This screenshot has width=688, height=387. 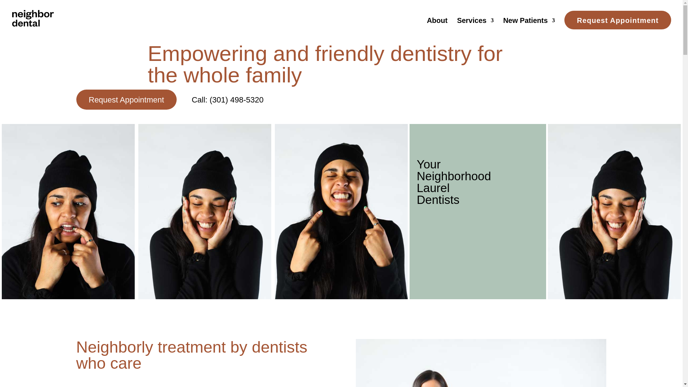 What do you see at coordinates (529, 25) in the screenshot?
I see `New Patients` at bounding box center [529, 25].